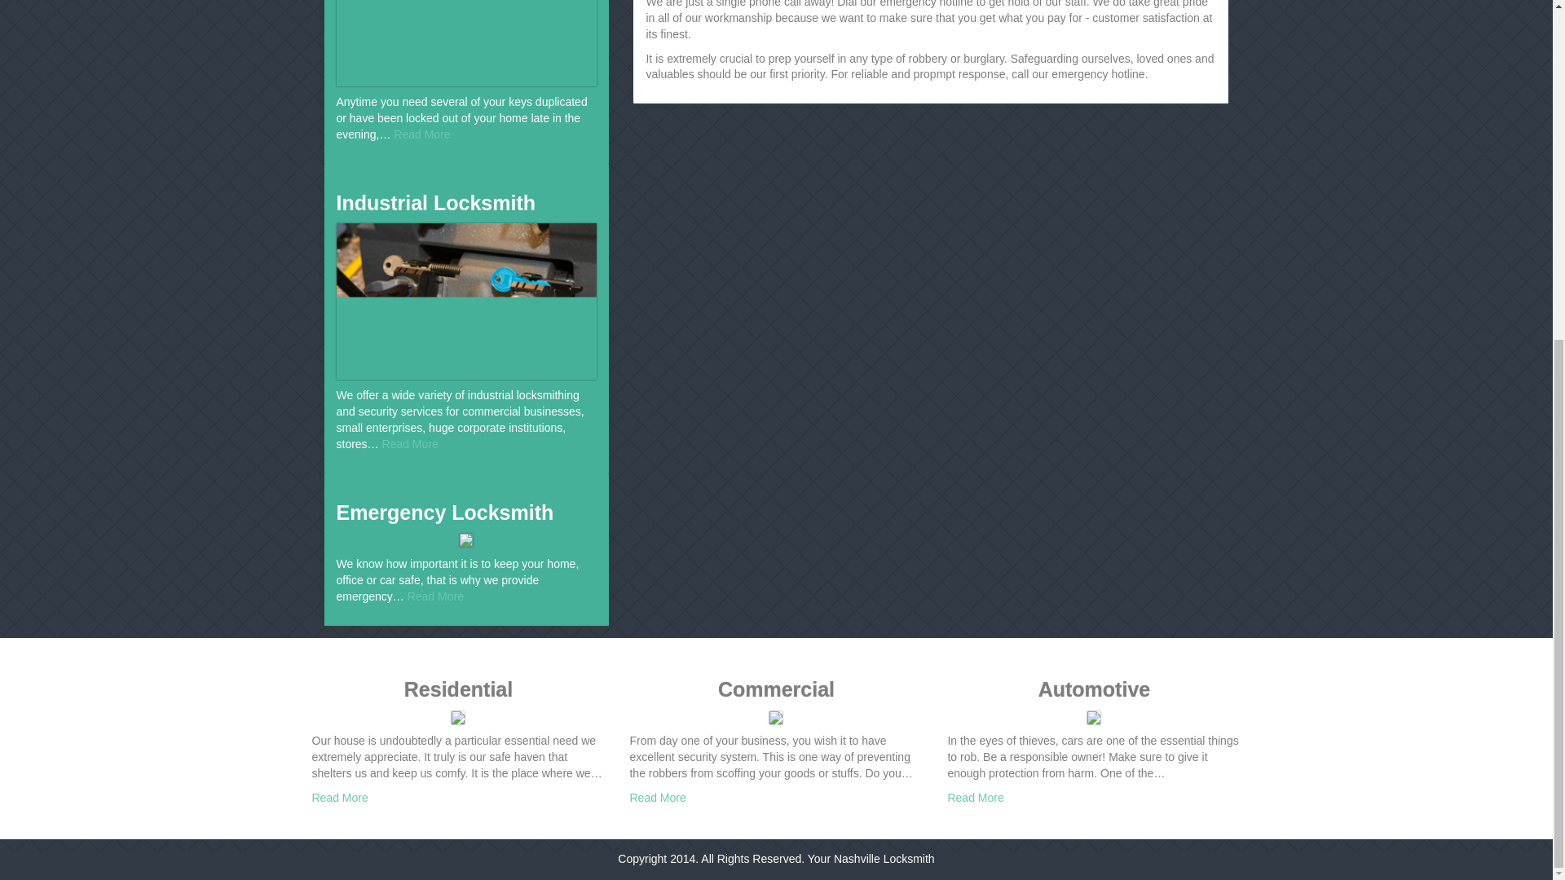 This screenshot has width=1565, height=880. I want to click on Automotive, so click(1094, 689).